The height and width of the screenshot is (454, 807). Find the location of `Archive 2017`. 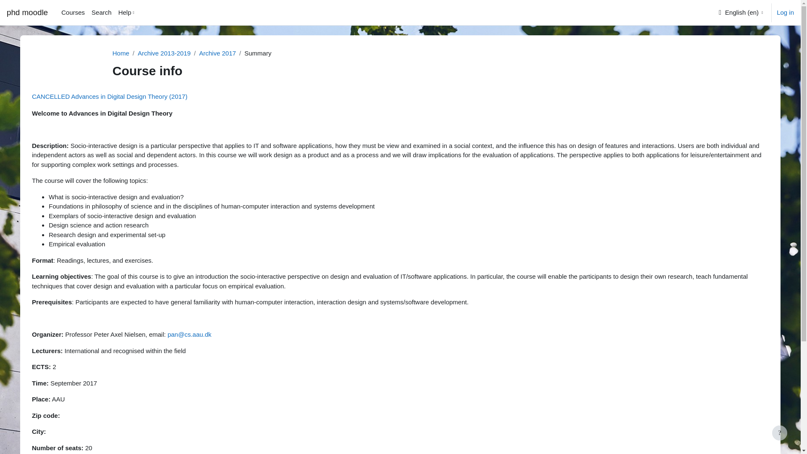

Archive 2017 is located at coordinates (218, 53).